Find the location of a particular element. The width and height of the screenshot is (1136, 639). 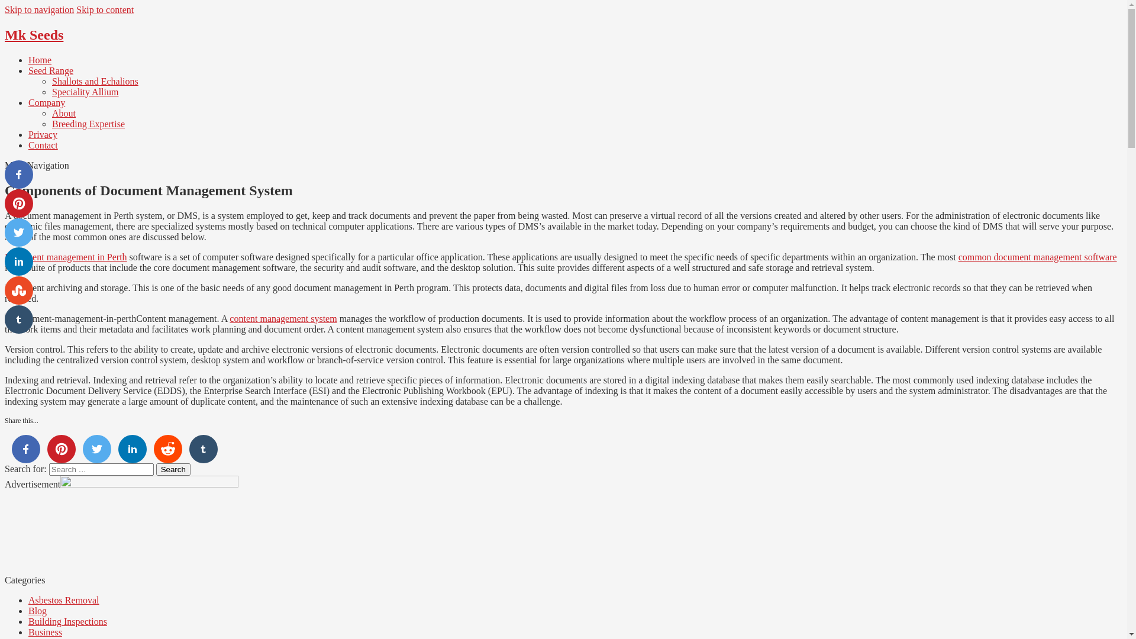

Search is located at coordinates (173, 470).